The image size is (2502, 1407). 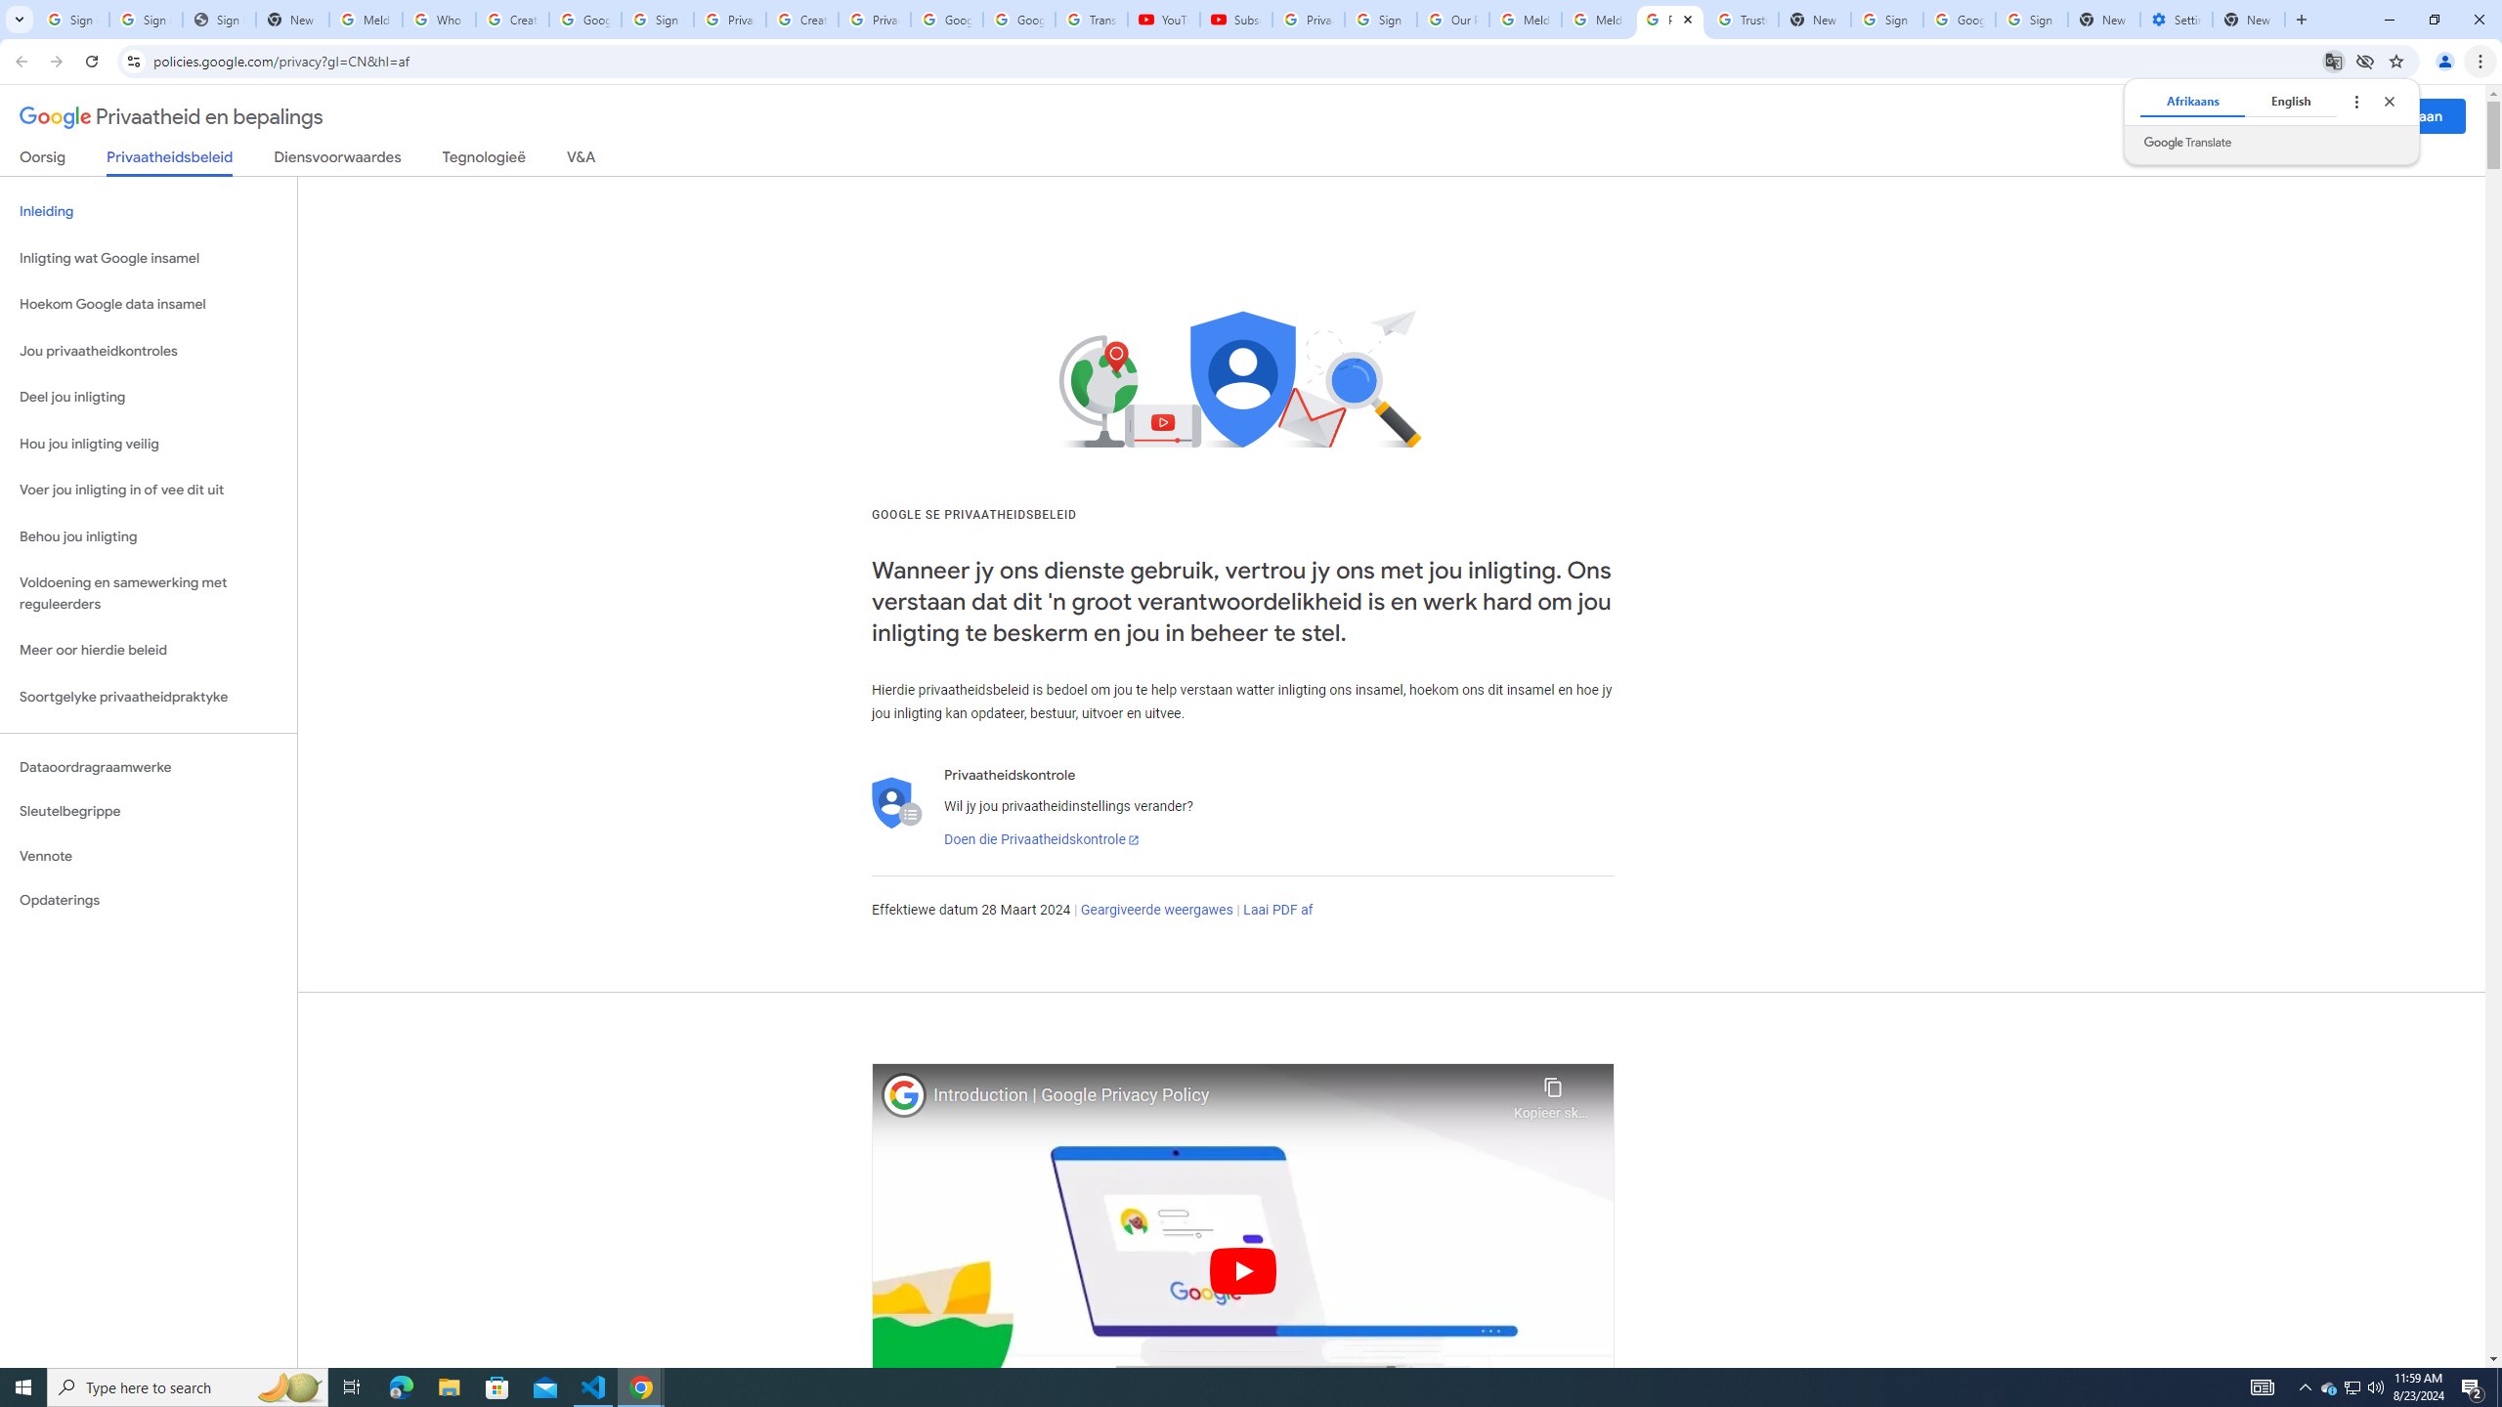 What do you see at coordinates (1381, 20) in the screenshot?
I see `Sign in - Google Accounts` at bounding box center [1381, 20].